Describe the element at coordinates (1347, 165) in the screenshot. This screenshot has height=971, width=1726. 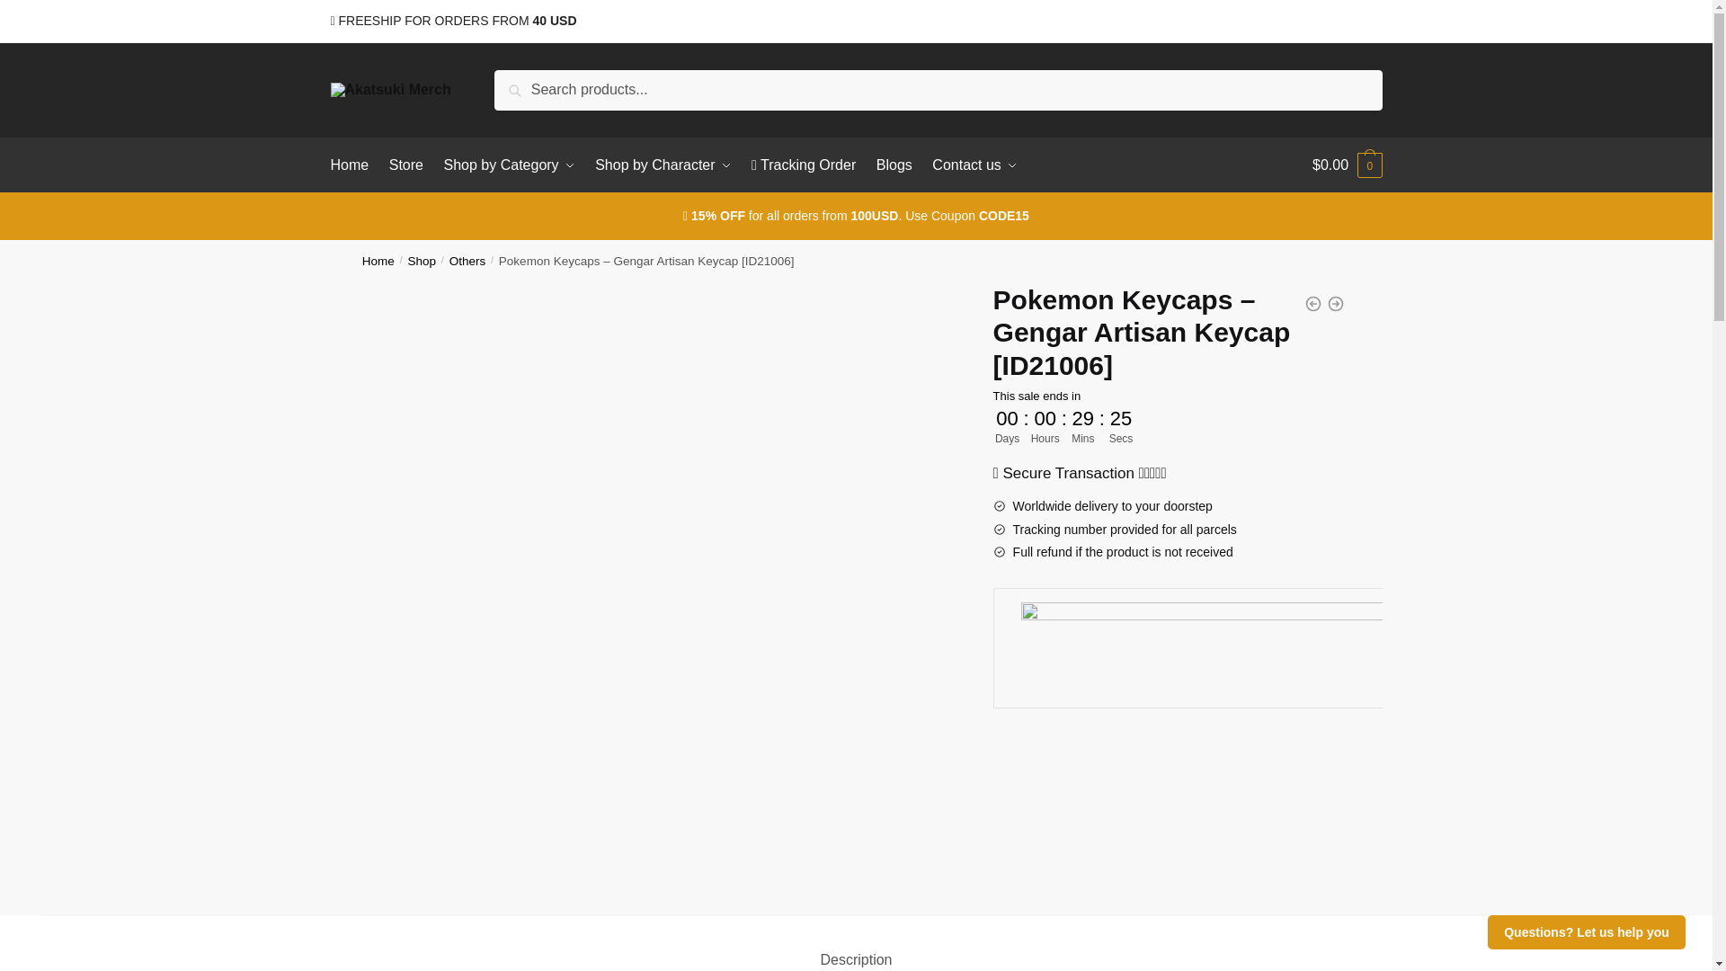
I see `View your shopping cart` at that location.